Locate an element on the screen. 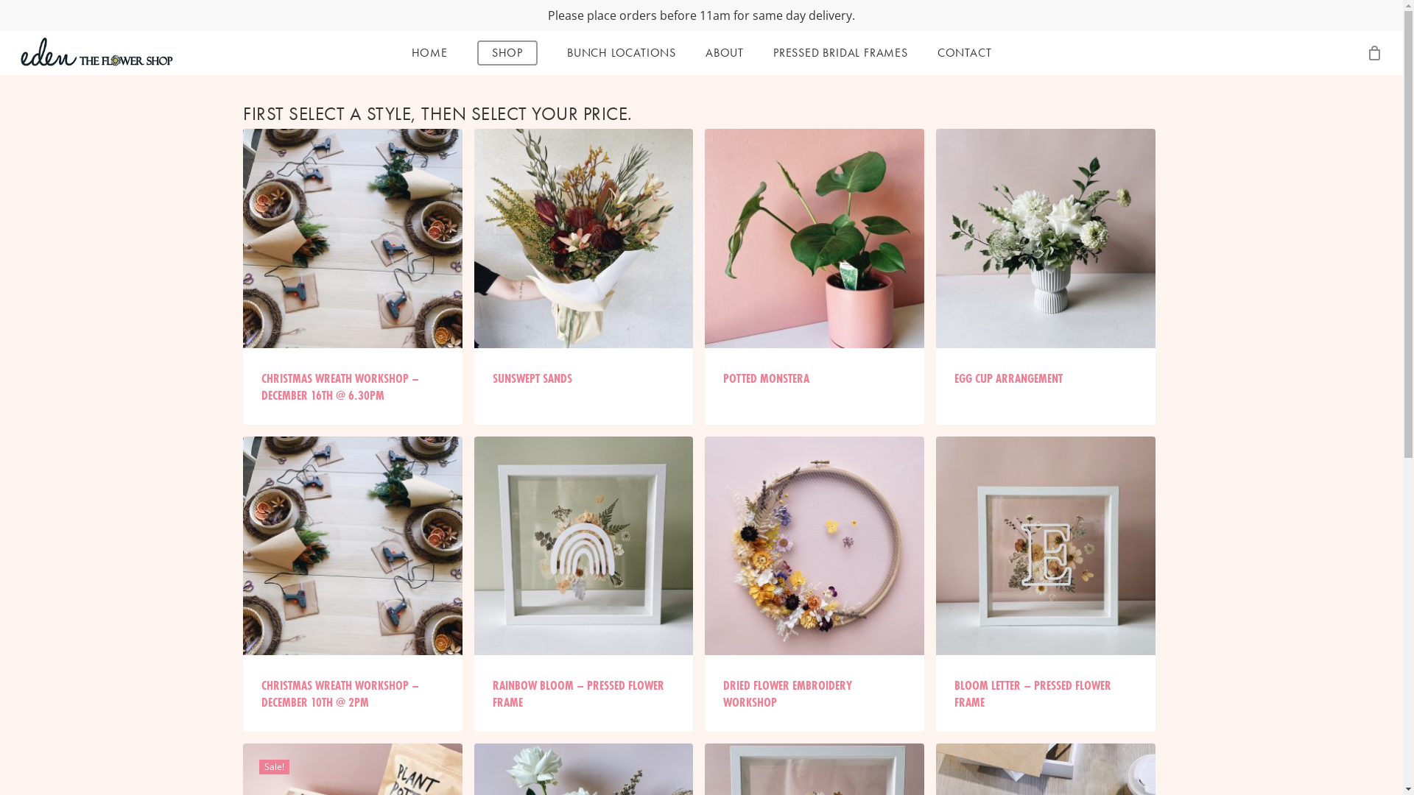 Image resolution: width=1414 pixels, height=795 pixels. Karleigh + Danny is located at coordinates (527, 577).